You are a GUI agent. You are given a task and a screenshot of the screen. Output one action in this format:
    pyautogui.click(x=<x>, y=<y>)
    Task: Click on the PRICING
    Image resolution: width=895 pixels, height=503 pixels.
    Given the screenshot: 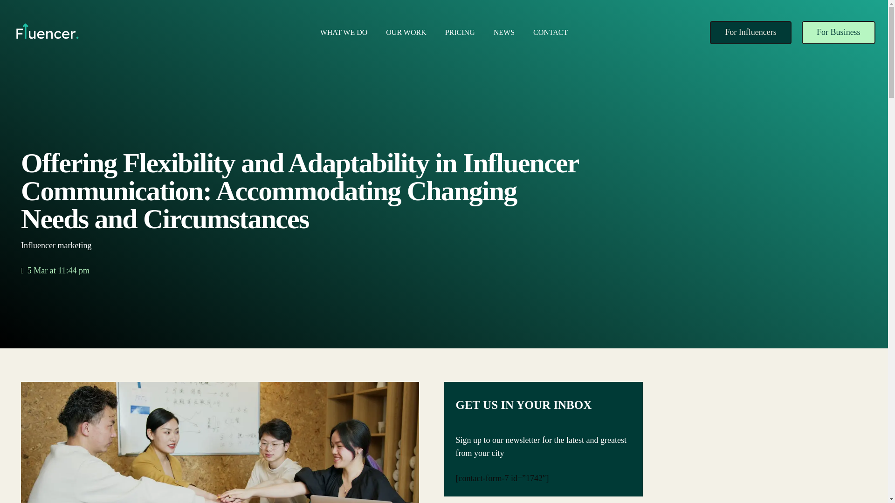 What is the action you would take?
    pyautogui.click(x=460, y=33)
    